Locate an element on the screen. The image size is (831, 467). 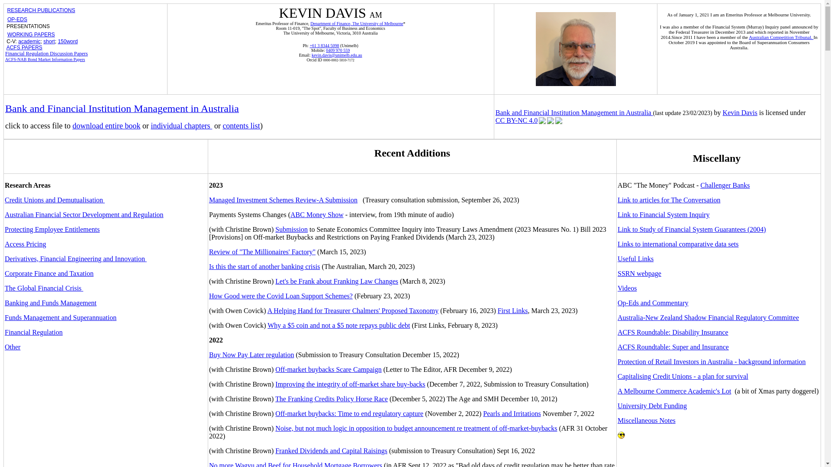
0409 970 559 is located at coordinates (338, 50).